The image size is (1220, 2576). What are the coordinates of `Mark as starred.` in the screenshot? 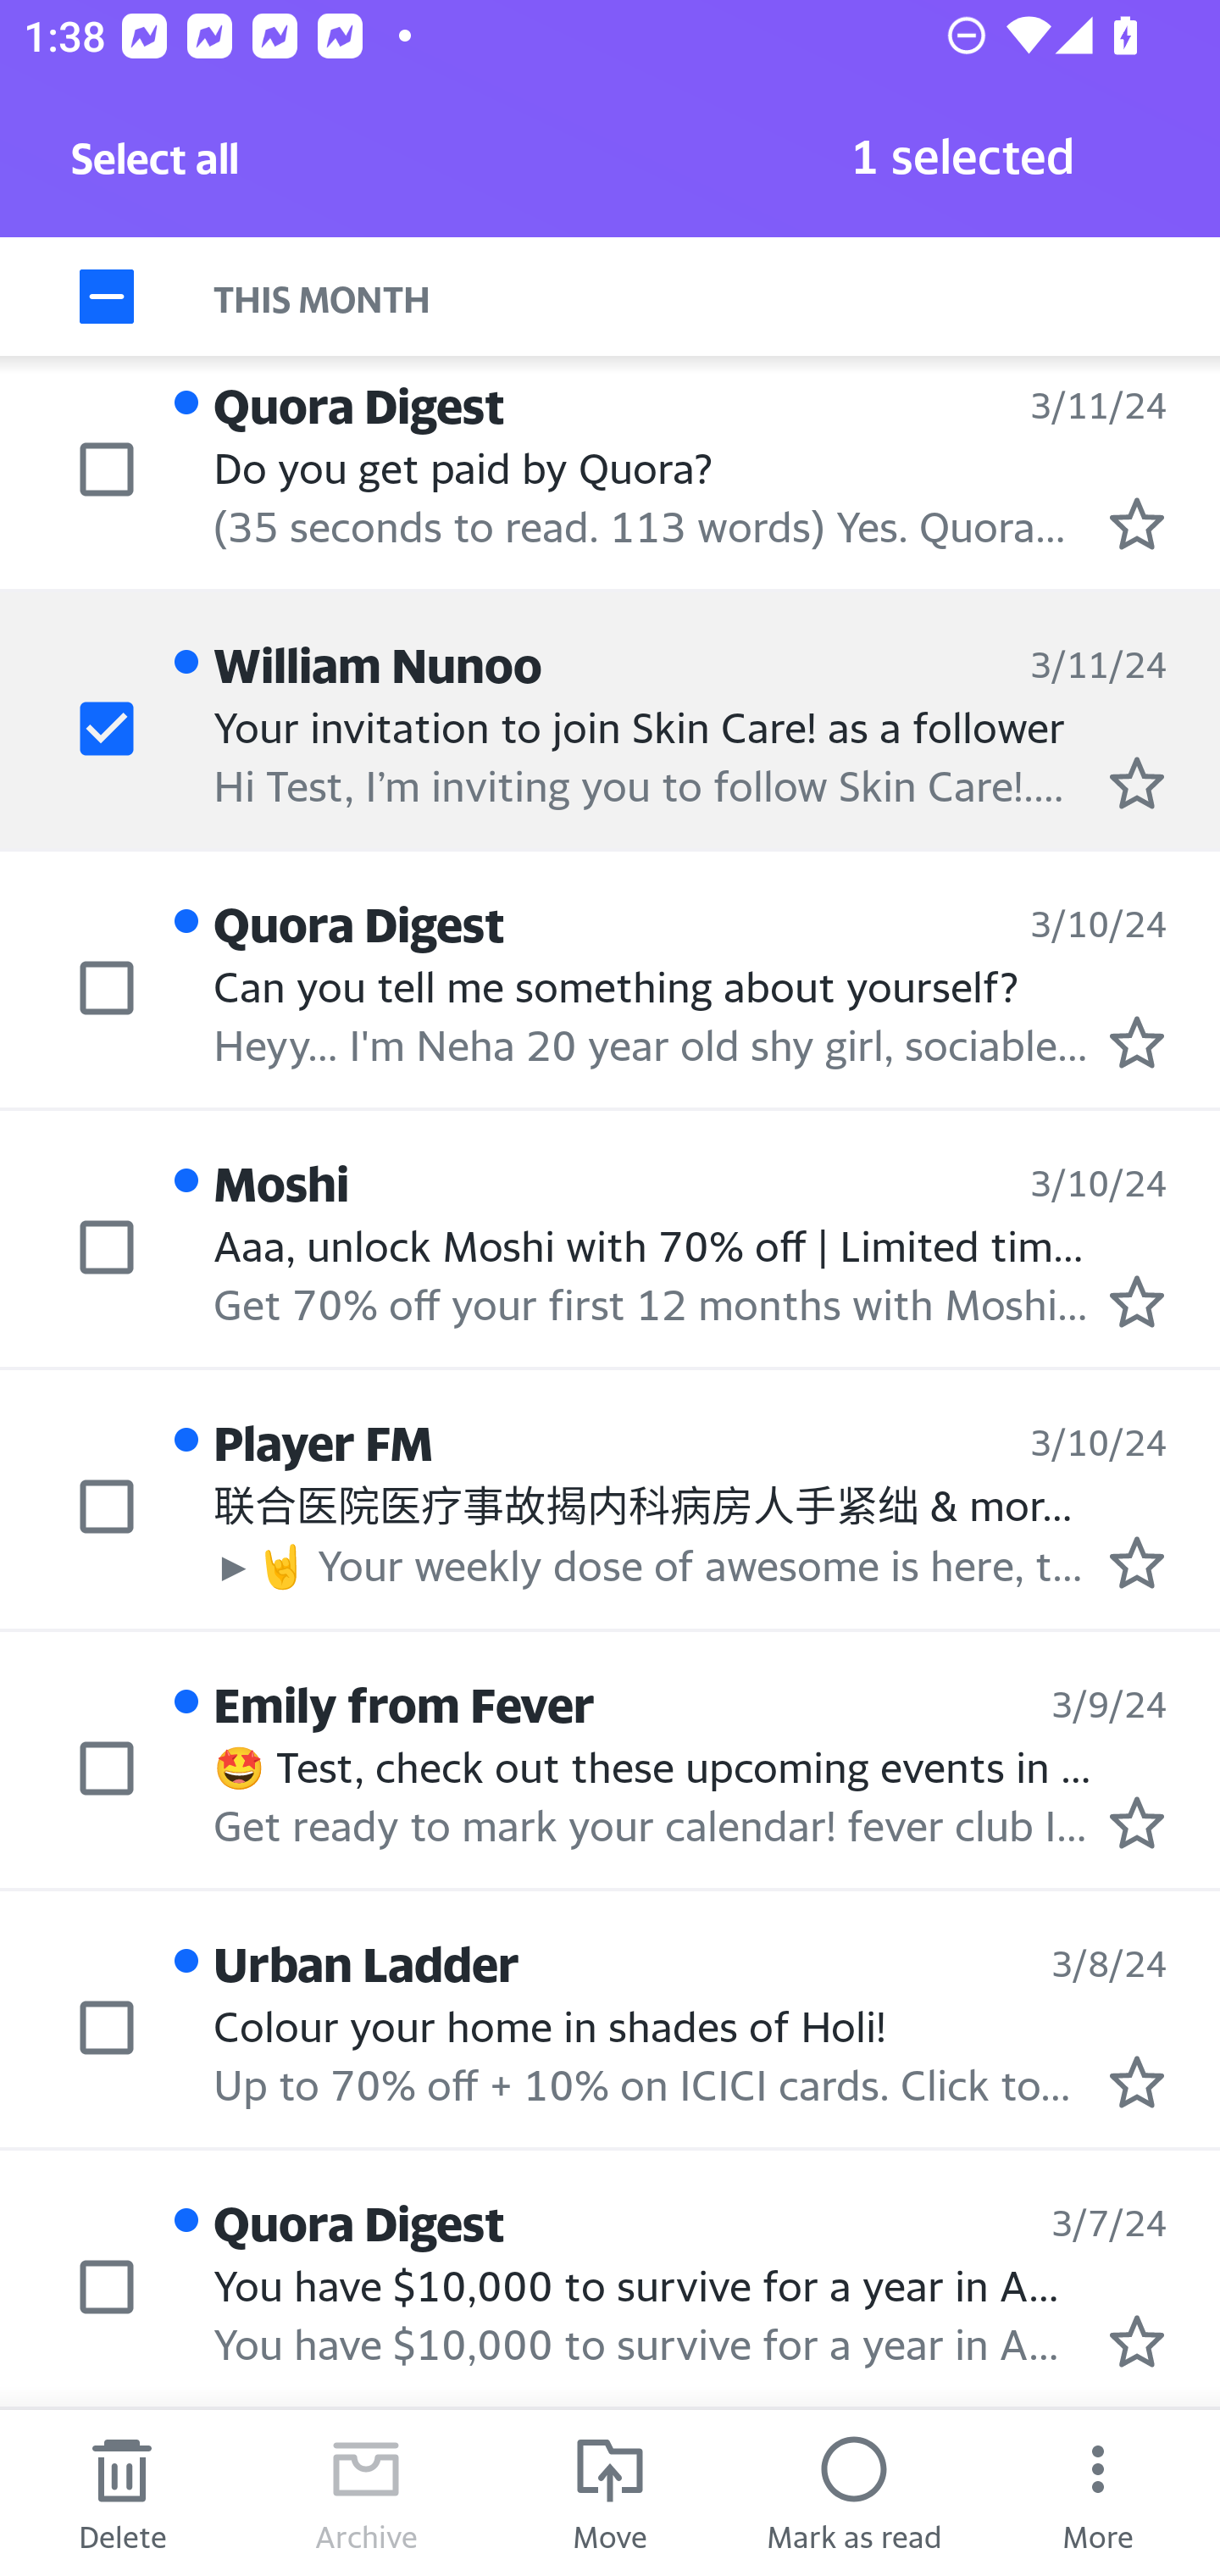 It's located at (1137, 781).